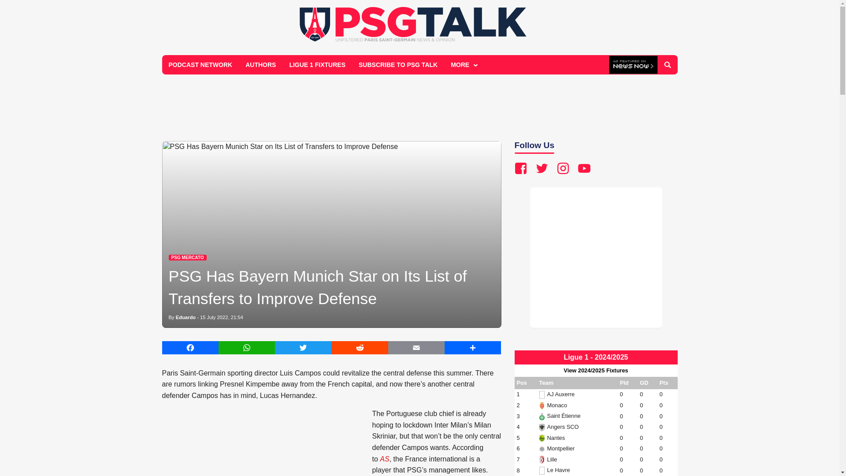  What do you see at coordinates (186, 317) in the screenshot?
I see `Eduardo` at bounding box center [186, 317].